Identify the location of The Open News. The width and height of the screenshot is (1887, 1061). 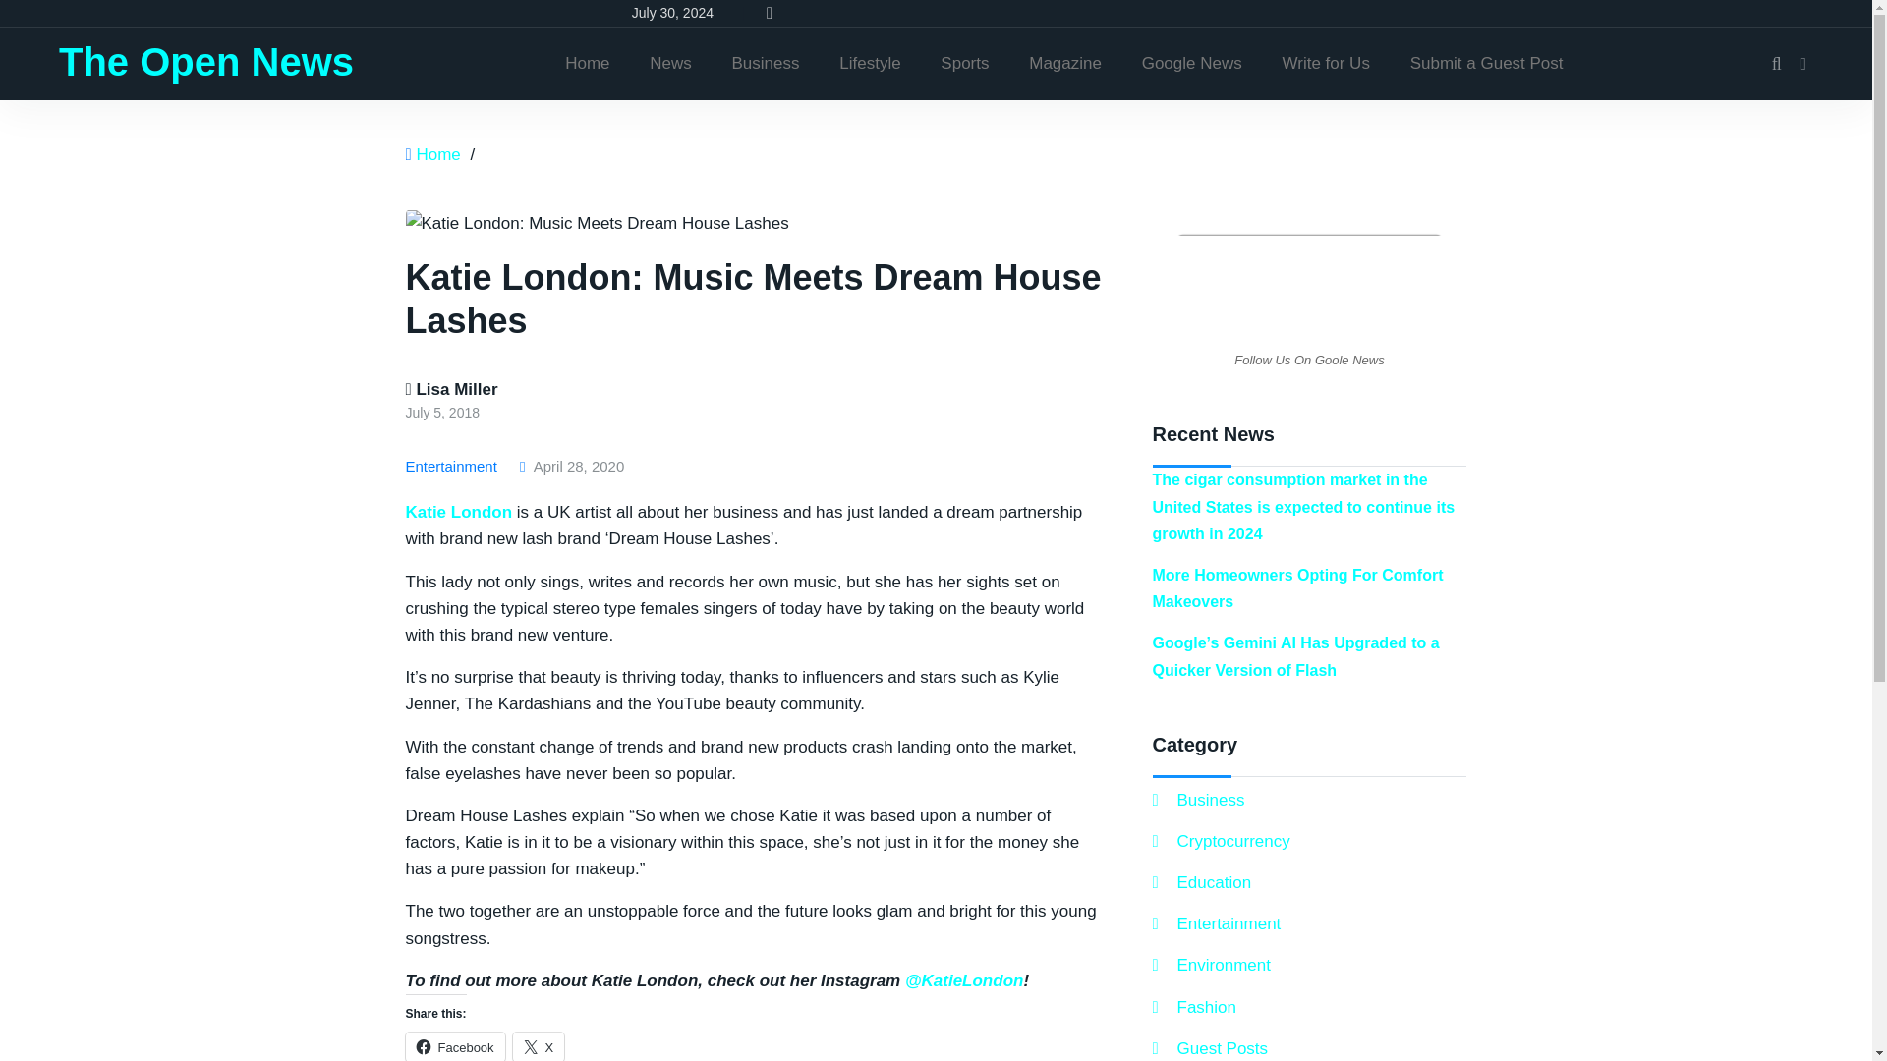
(206, 62).